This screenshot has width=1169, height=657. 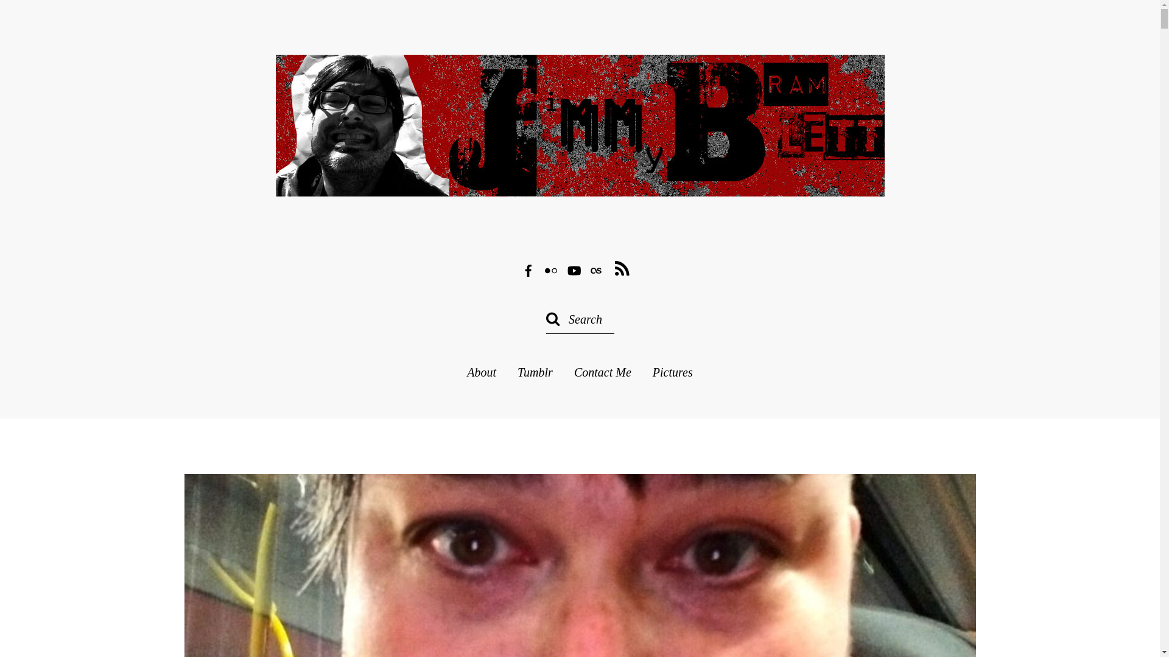 I want to click on RSS, so click(x=579, y=179).